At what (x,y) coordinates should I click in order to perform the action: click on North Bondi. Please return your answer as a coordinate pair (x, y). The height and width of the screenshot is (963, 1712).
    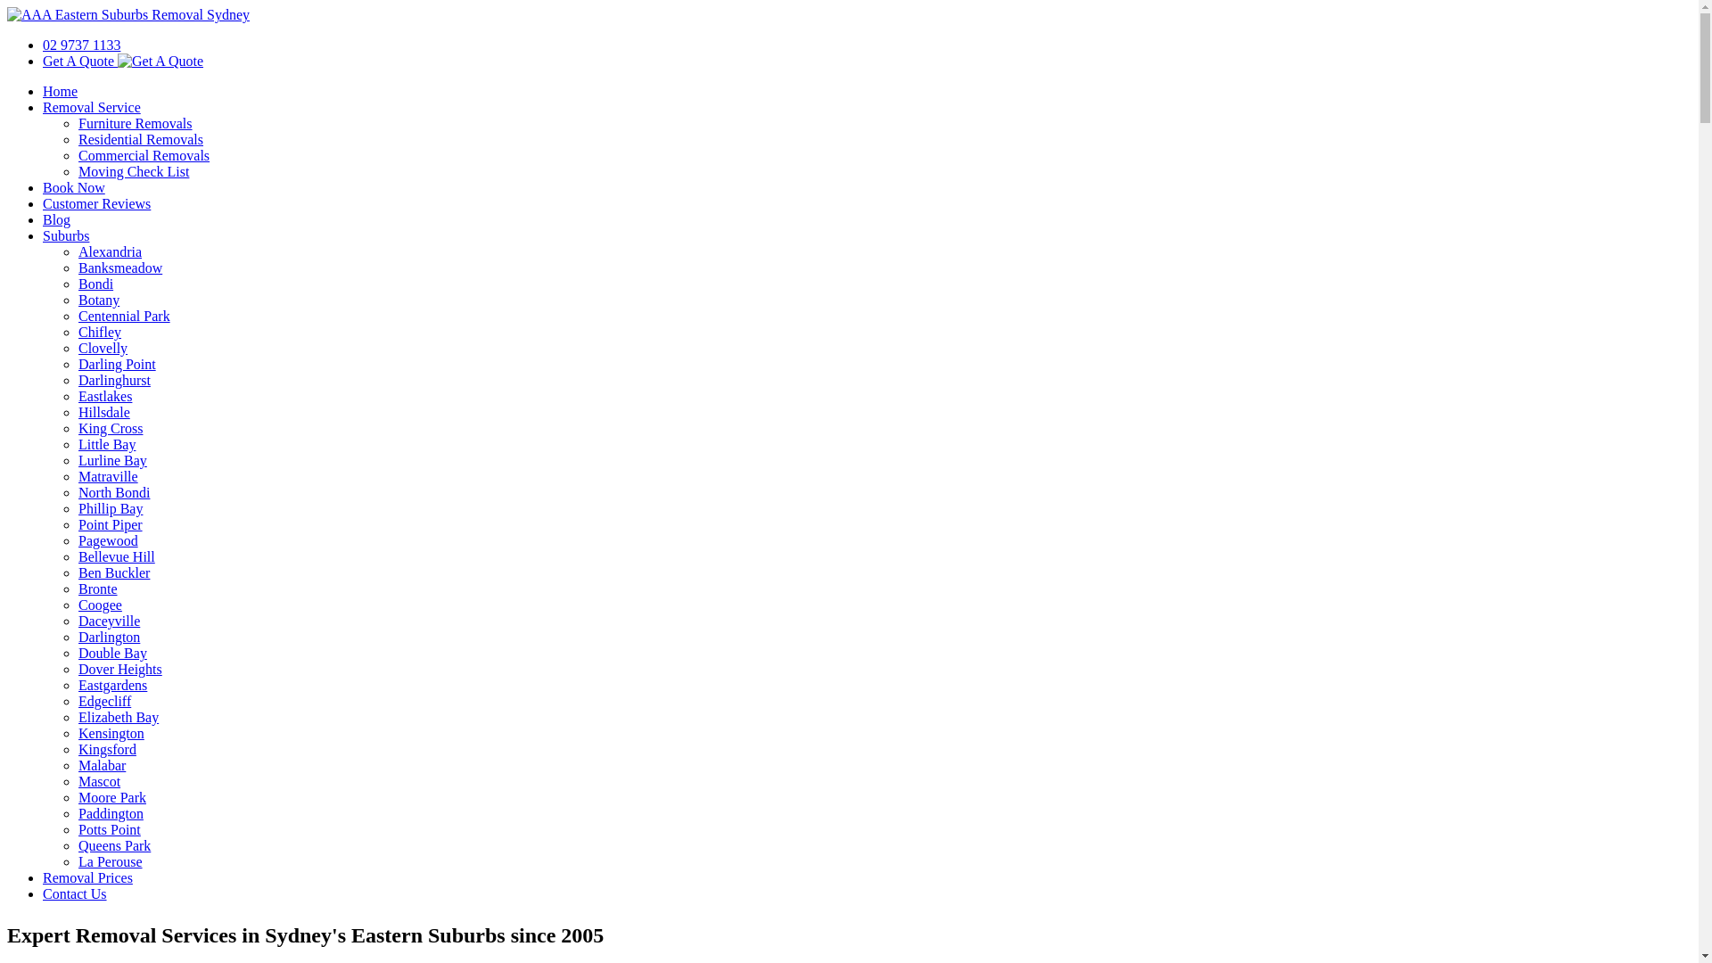
    Looking at the image, I should click on (114, 492).